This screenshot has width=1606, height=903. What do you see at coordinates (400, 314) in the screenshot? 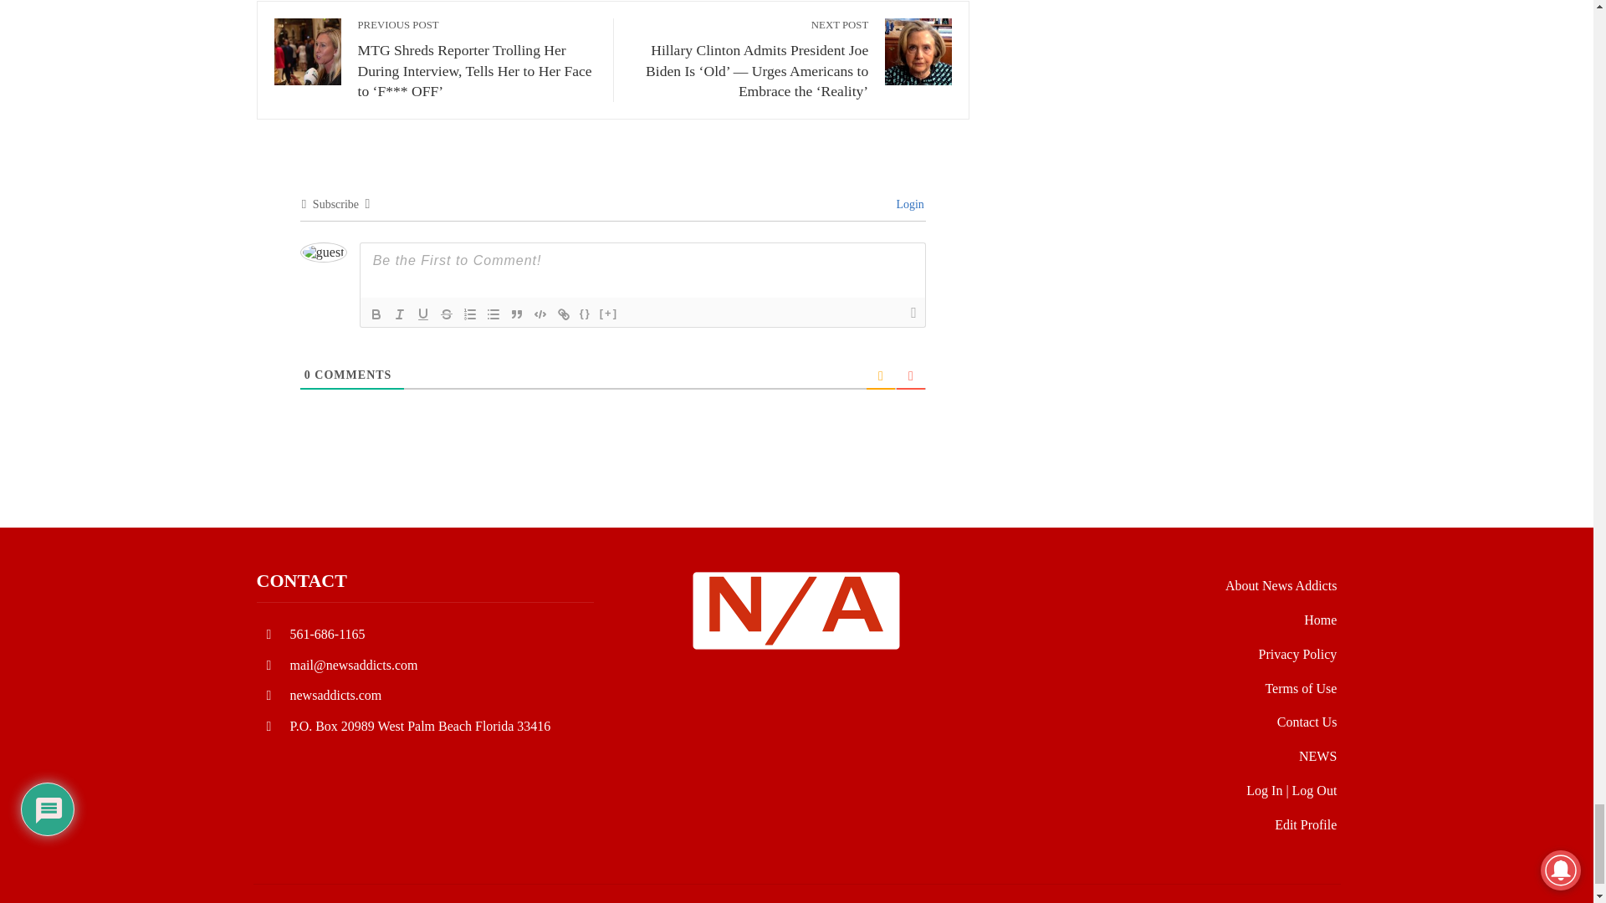
I see `Italic` at bounding box center [400, 314].